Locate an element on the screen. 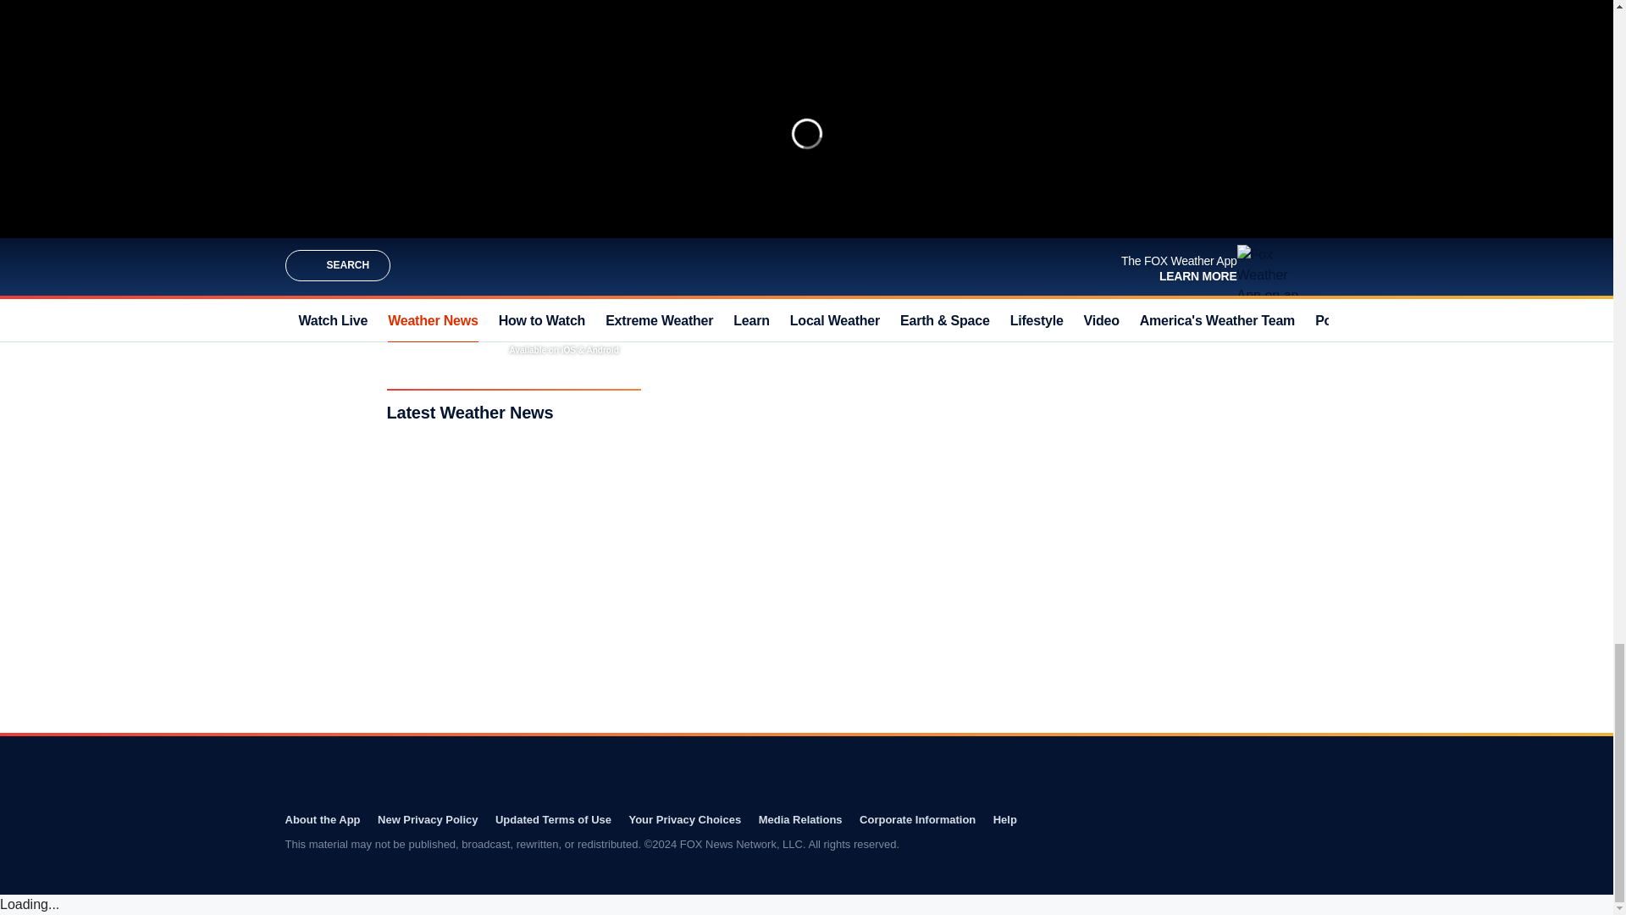 The height and width of the screenshot is (915, 1626). FOX News Audio is located at coordinates (1024, 159).